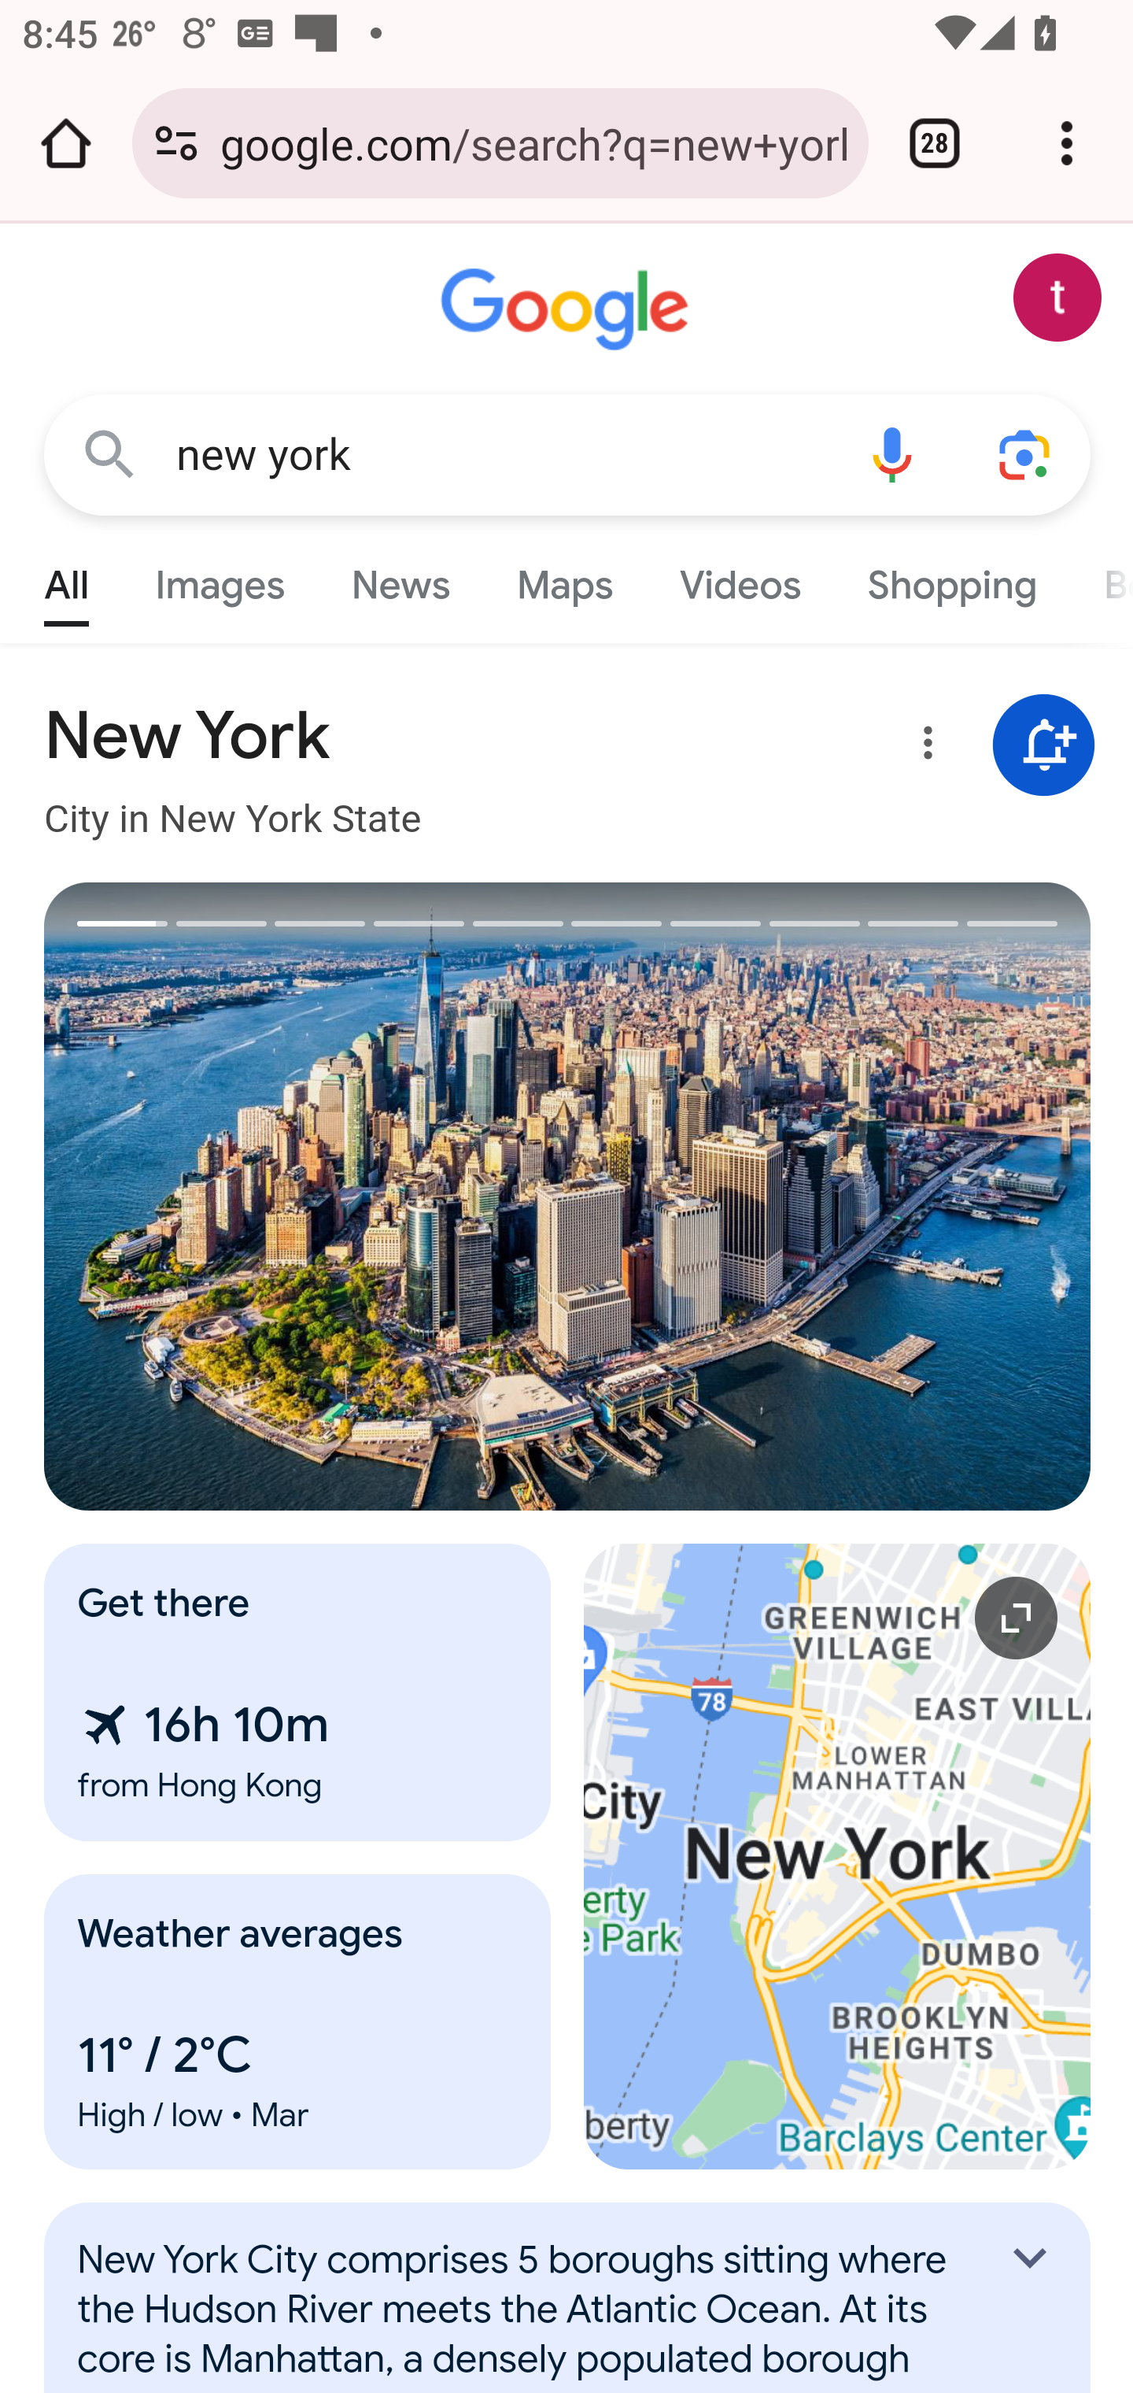 This screenshot has height=2393, width=1133. Describe the element at coordinates (176, 143) in the screenshot. I see `Connection is secure` at that location.